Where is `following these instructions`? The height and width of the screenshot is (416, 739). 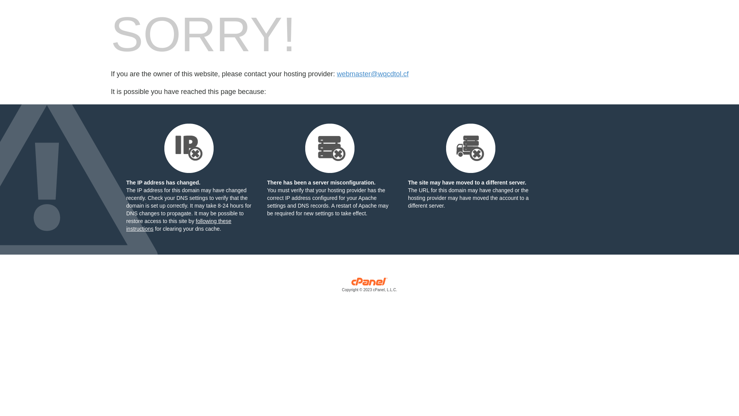 following these instructions is located at coordinates (179, 225).